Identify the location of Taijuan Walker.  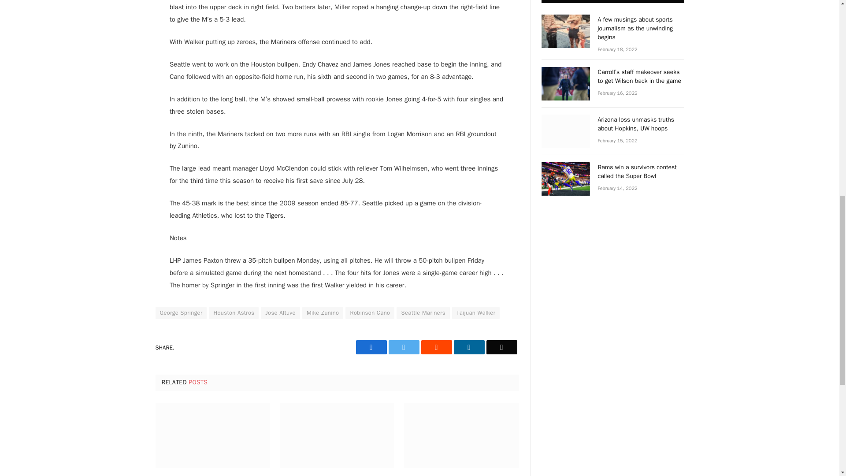
(476, 312).